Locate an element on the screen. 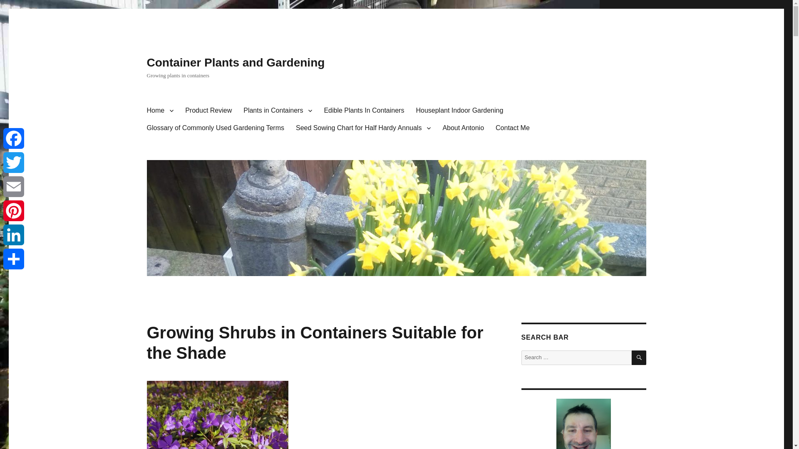 This screenshot has height=449, width=799. Contact Me is located at coordinates (512, 128).